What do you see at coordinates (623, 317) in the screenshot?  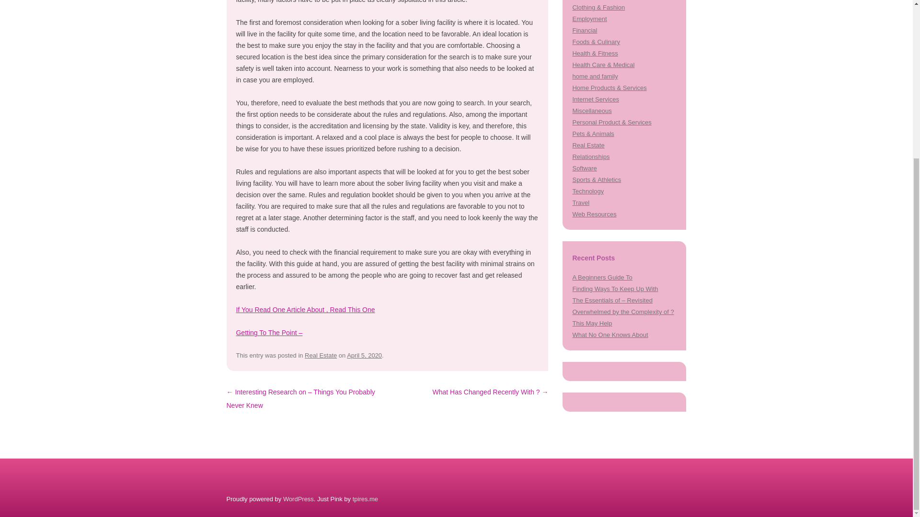 I see `Overwhelmed by the Complexity of ? This May Help` at bounding box center [623, 317].